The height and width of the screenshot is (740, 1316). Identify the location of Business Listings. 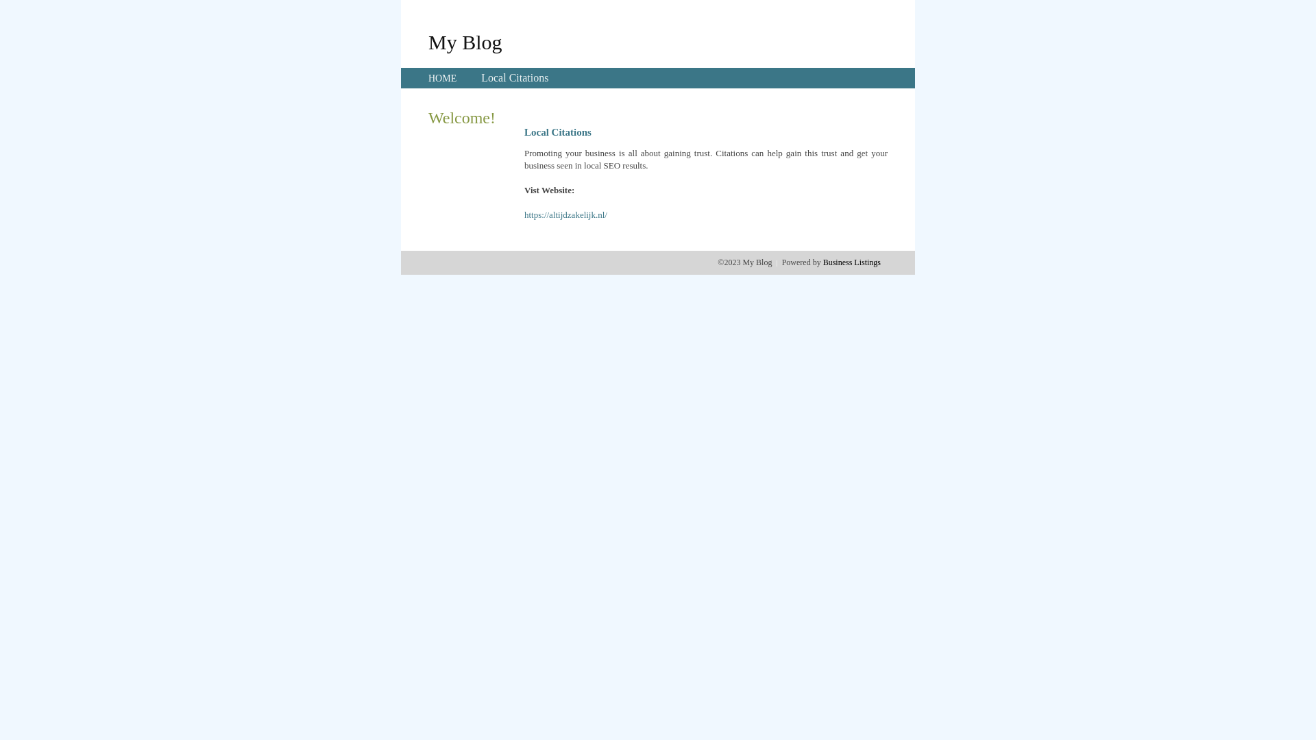
(852, 262).